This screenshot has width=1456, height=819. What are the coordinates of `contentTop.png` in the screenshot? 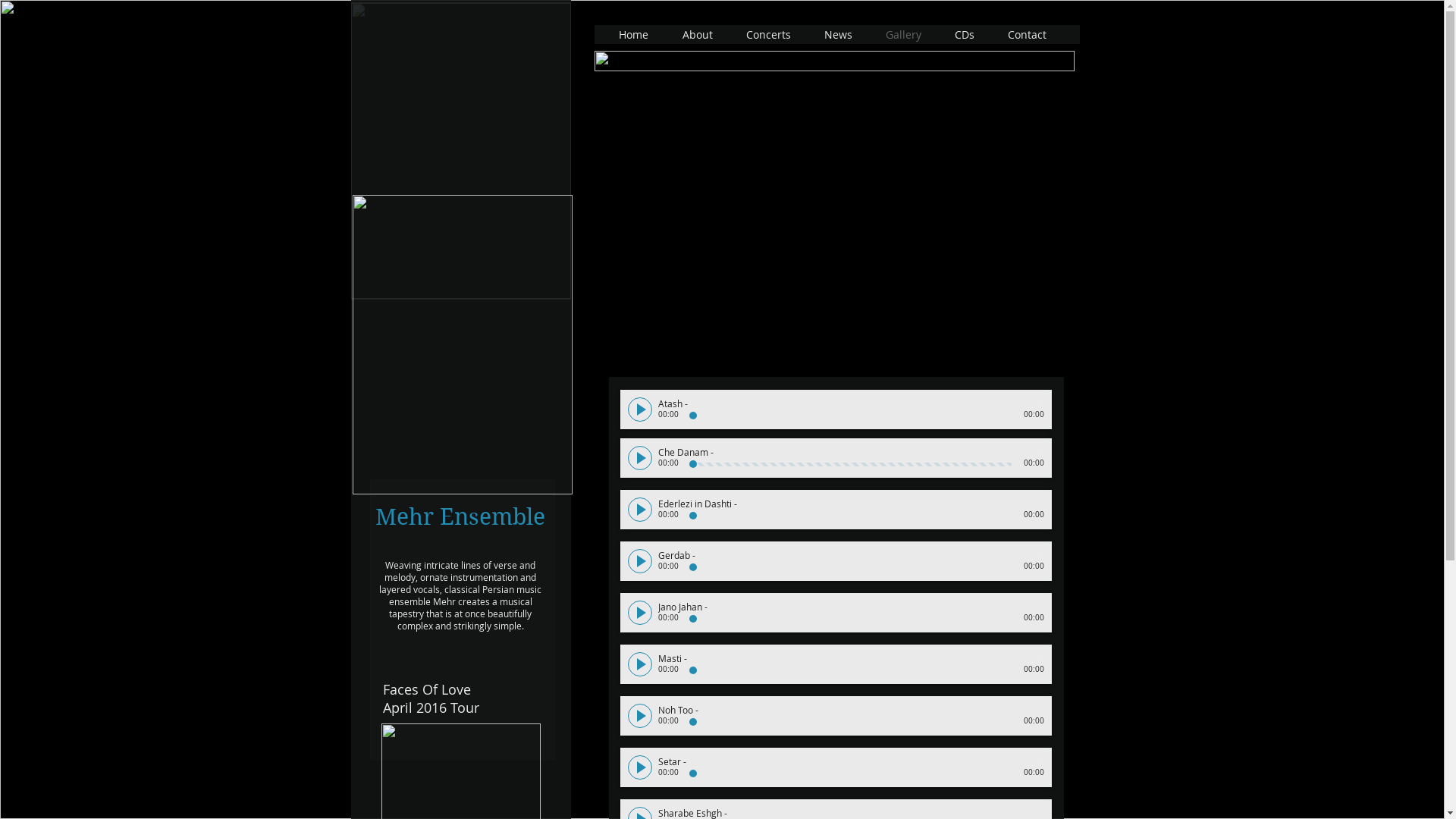 It's located at (834, 61).